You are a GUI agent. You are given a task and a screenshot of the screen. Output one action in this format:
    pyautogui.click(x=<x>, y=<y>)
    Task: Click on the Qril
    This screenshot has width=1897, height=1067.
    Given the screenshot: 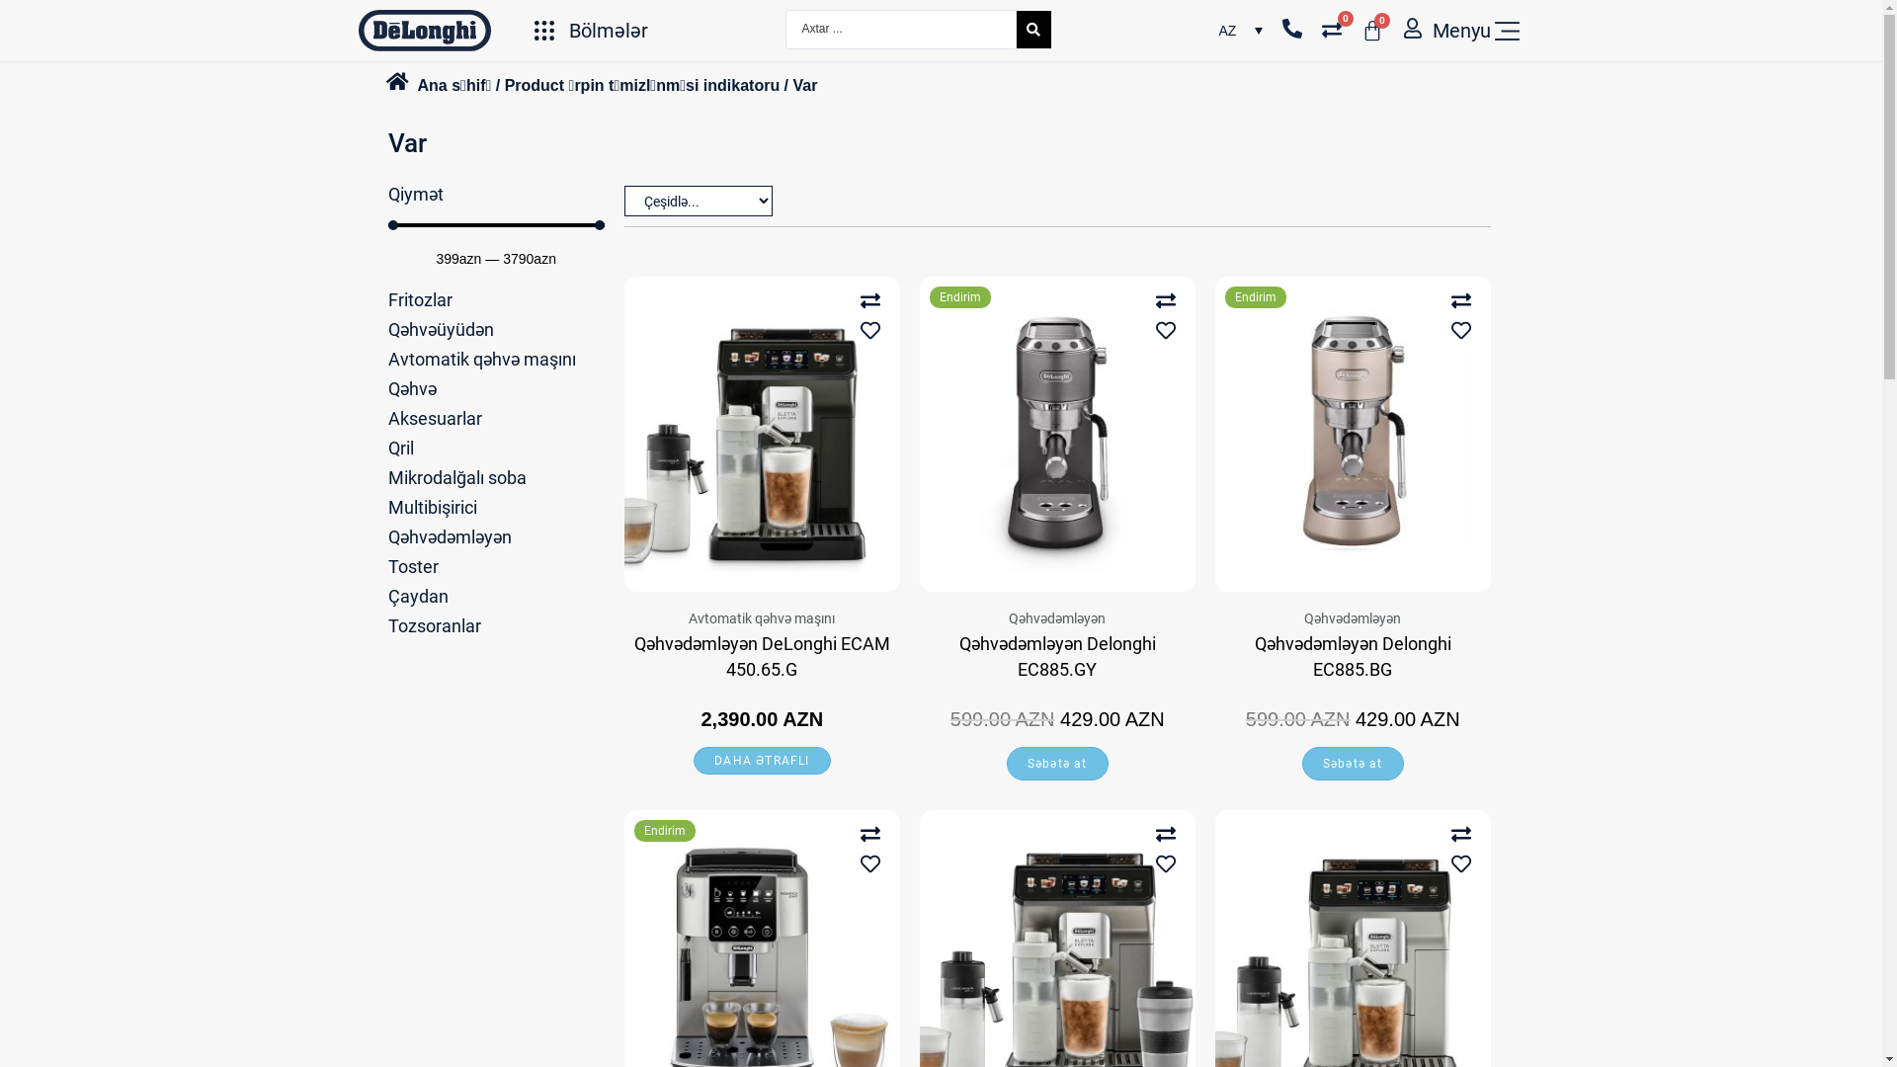 What is the action you would take?
    pyautogui.click(x=400, y=449)
    